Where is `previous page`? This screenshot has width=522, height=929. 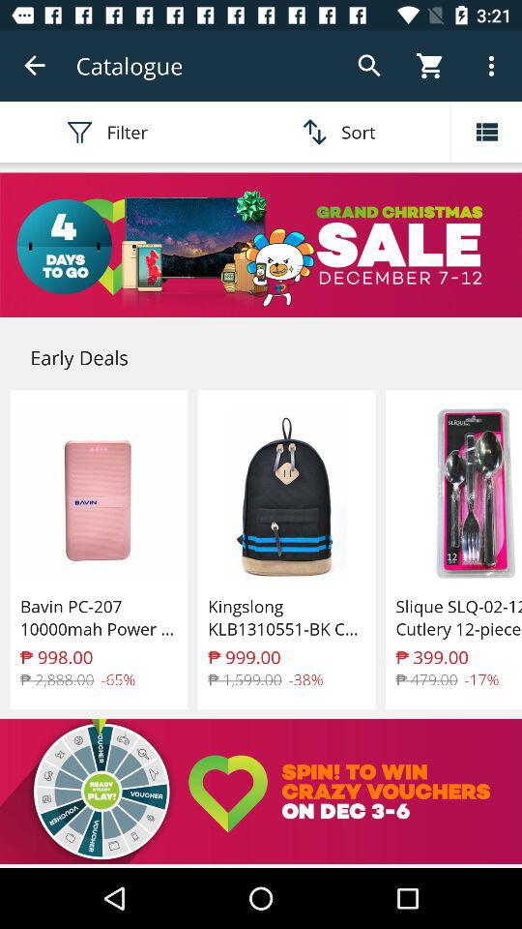 previous page is located at coordinates (35, 66).